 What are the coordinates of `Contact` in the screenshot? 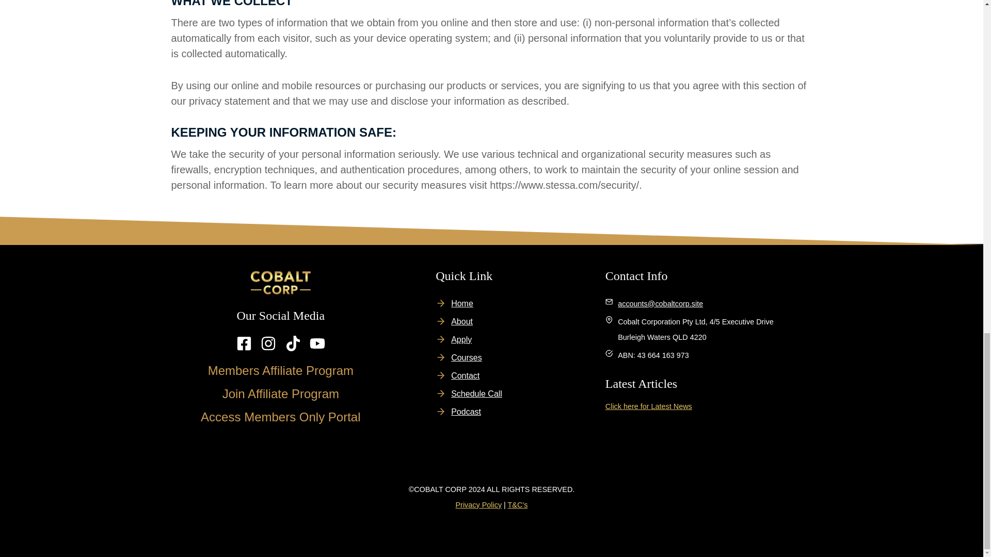 It's located at (465, 375).